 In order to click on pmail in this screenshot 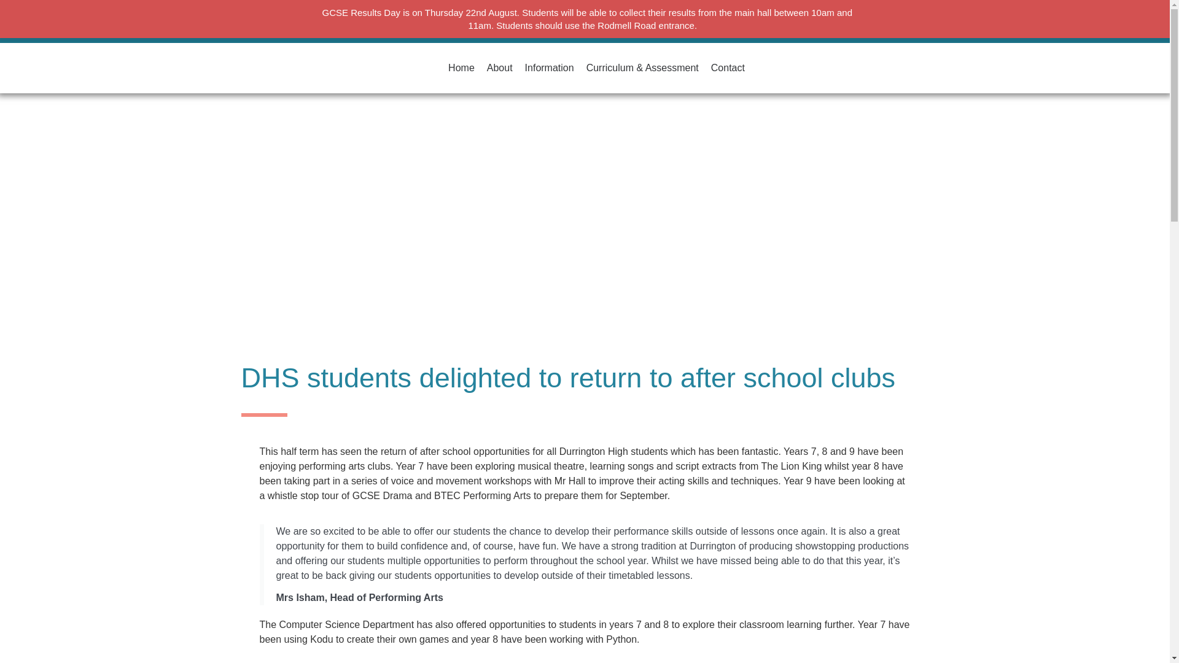, I will do `click(481, 32)`.